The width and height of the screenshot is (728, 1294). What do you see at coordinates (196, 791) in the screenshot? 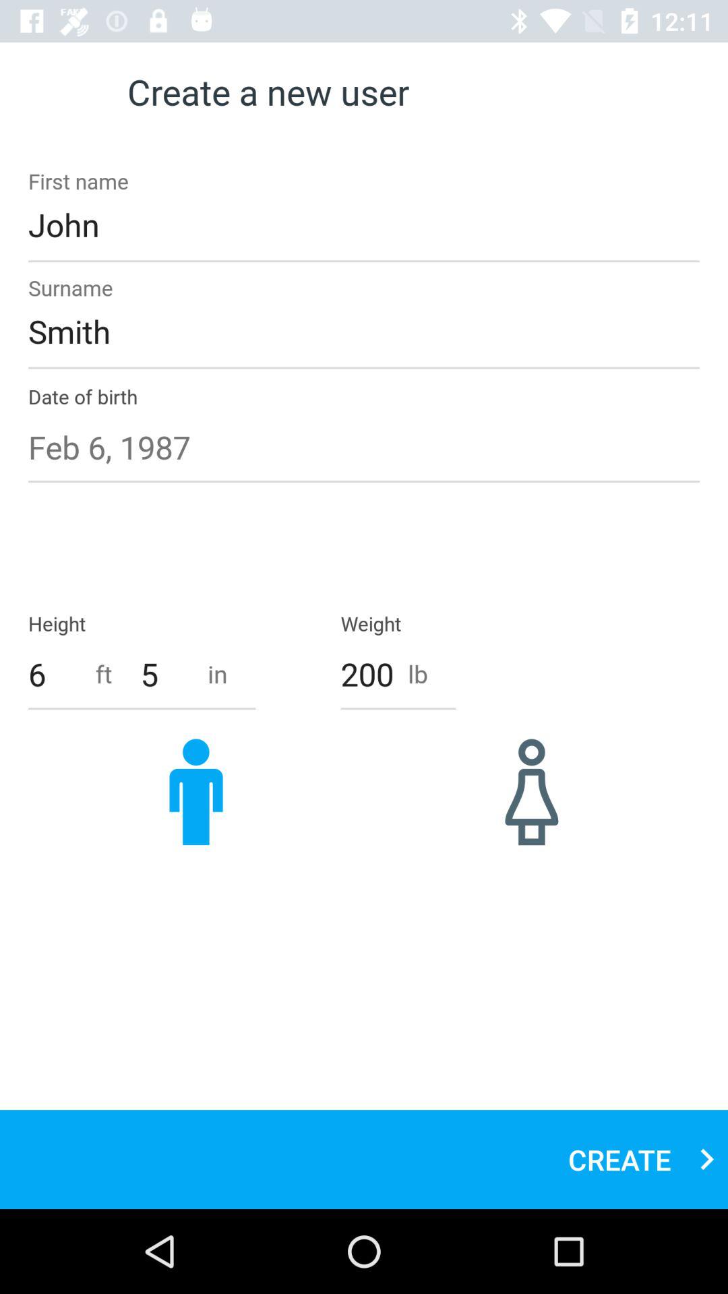
I see `press item below 6` at bounding box center [196, 791].